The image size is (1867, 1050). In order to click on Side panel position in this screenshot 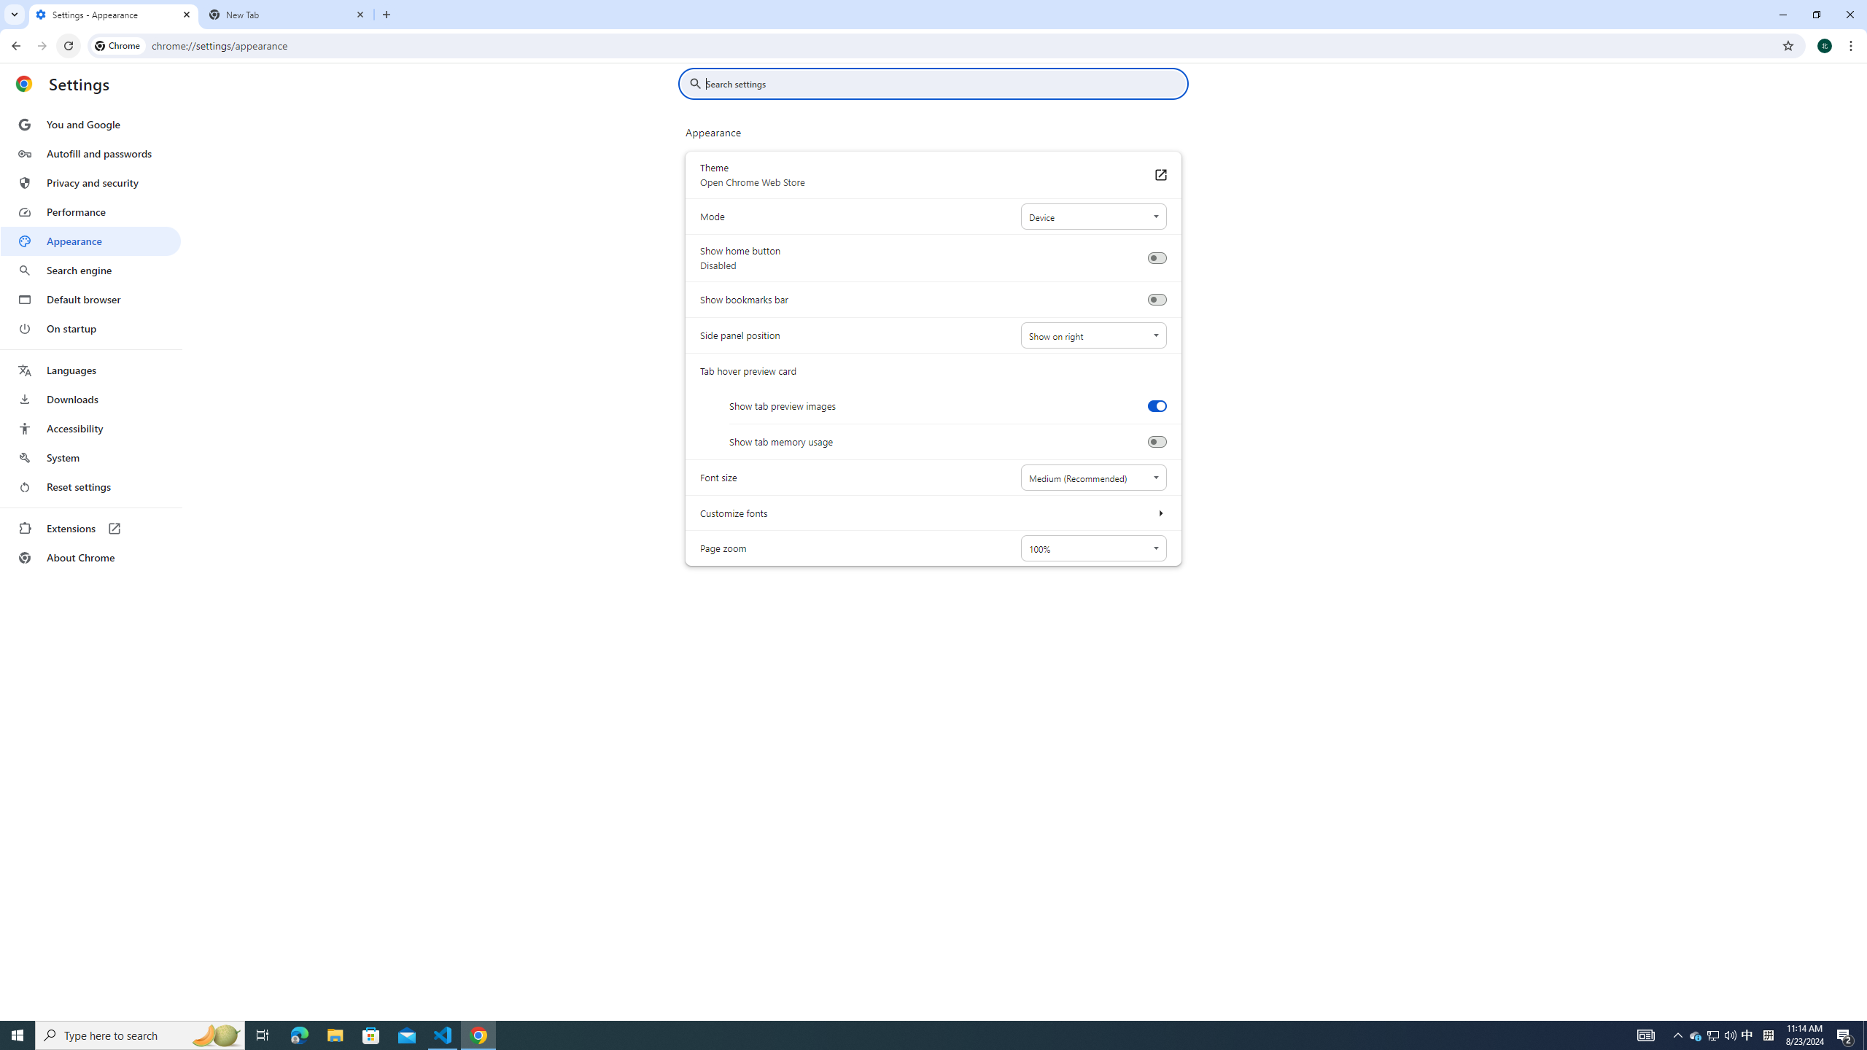, I will do `click(1092, 335)`.